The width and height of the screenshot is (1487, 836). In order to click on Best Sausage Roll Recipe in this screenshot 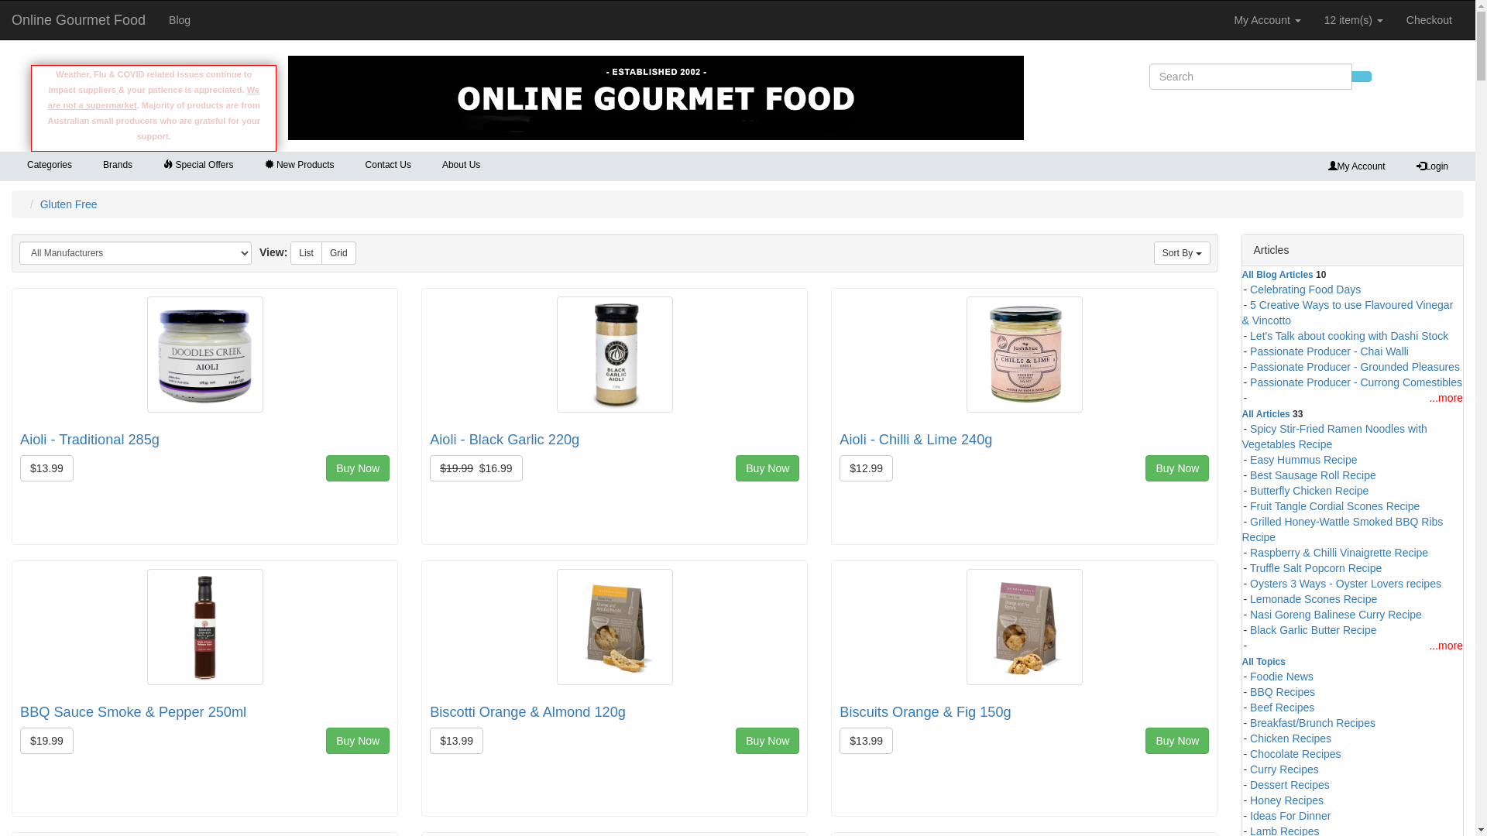, I will do `click(1314, 474)`.